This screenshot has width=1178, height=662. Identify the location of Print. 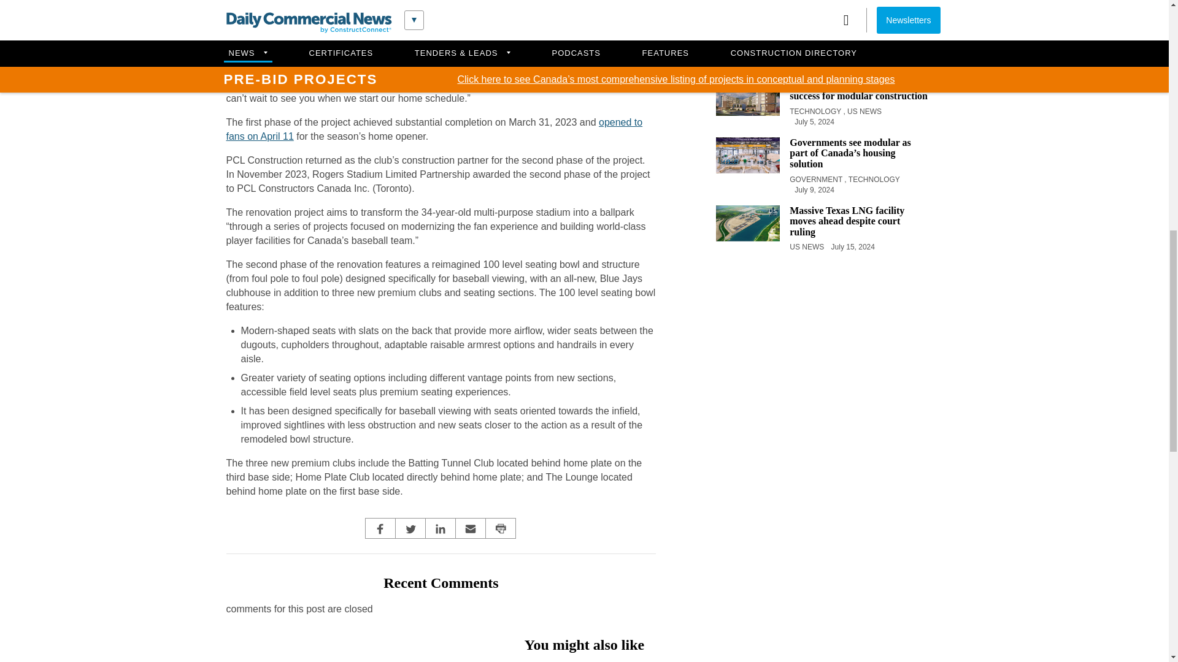
(501, 528).